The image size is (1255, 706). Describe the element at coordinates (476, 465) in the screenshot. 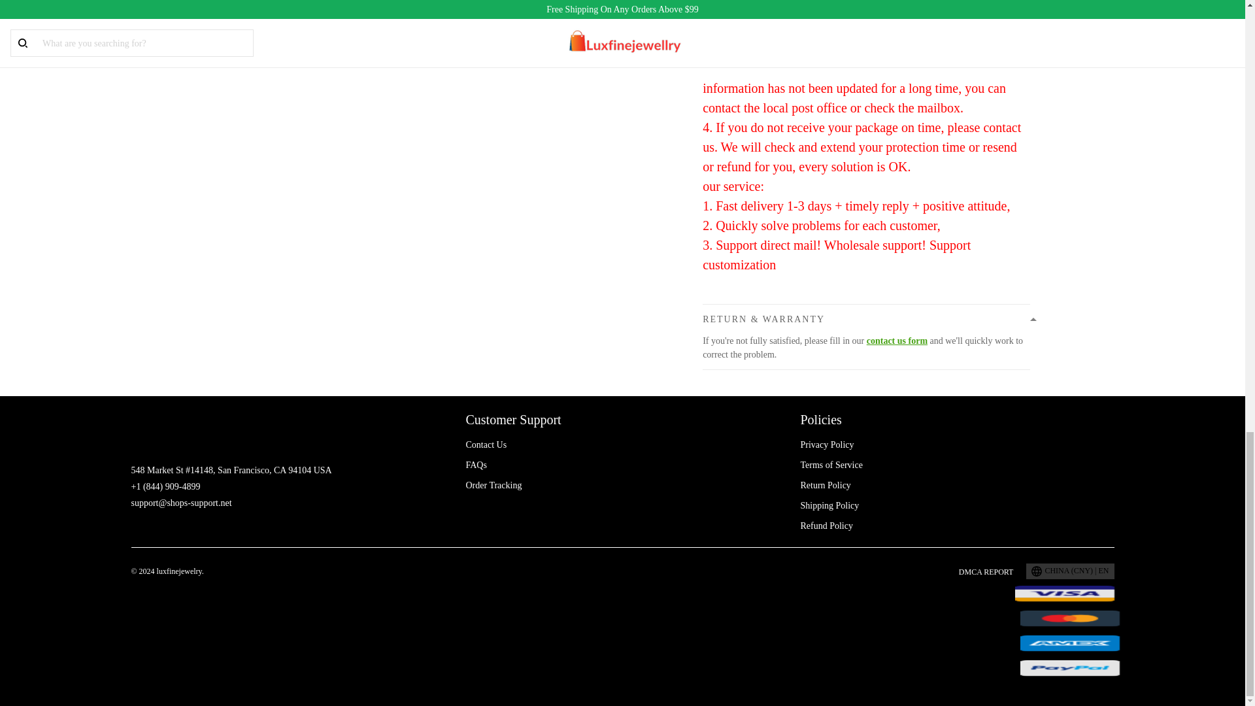

I see `FAQs` at that location.